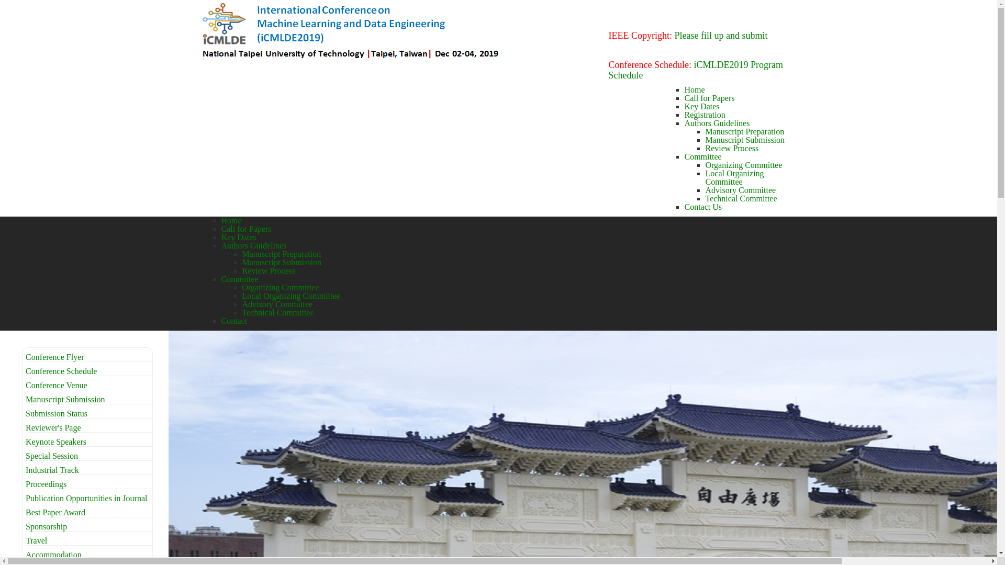 The height and width of the screenshot is (565, 1005). Describe the element at coordinates (56, 442) in the screenshot. I see `Keynote Speakers` at that location.